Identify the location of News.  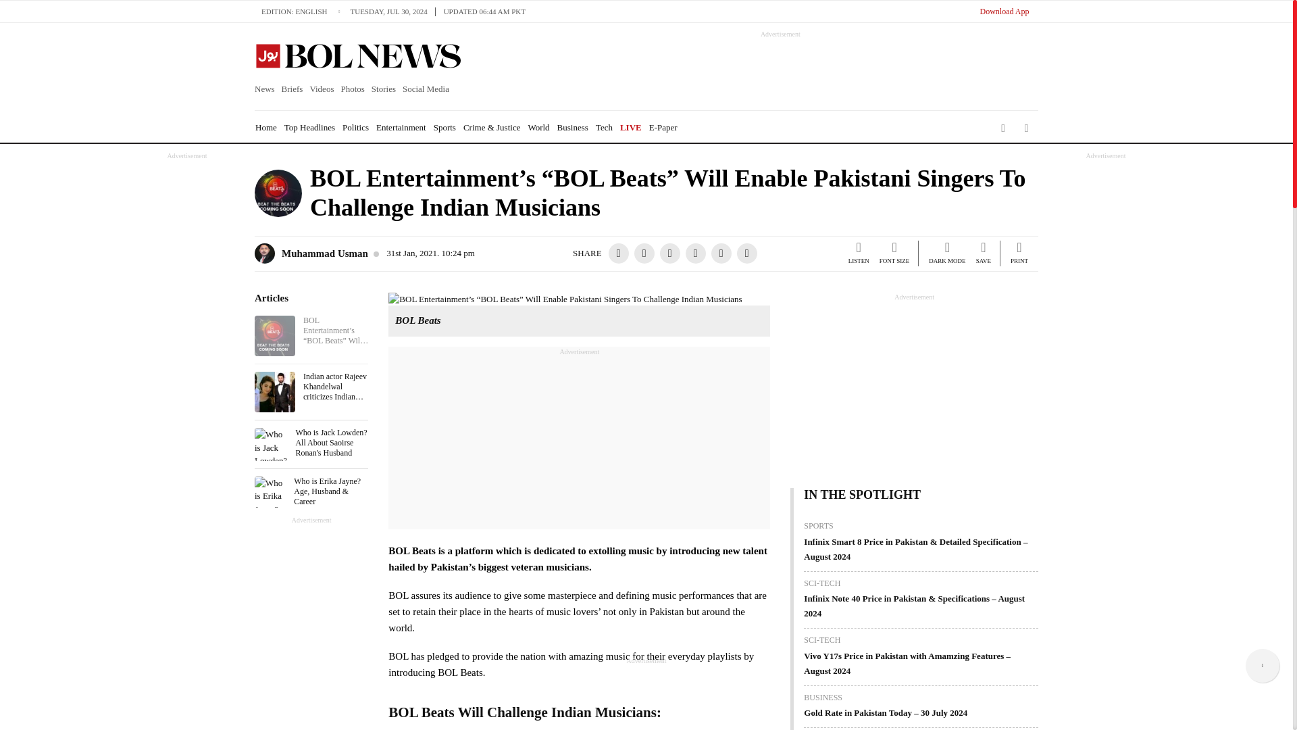
(266, 89).